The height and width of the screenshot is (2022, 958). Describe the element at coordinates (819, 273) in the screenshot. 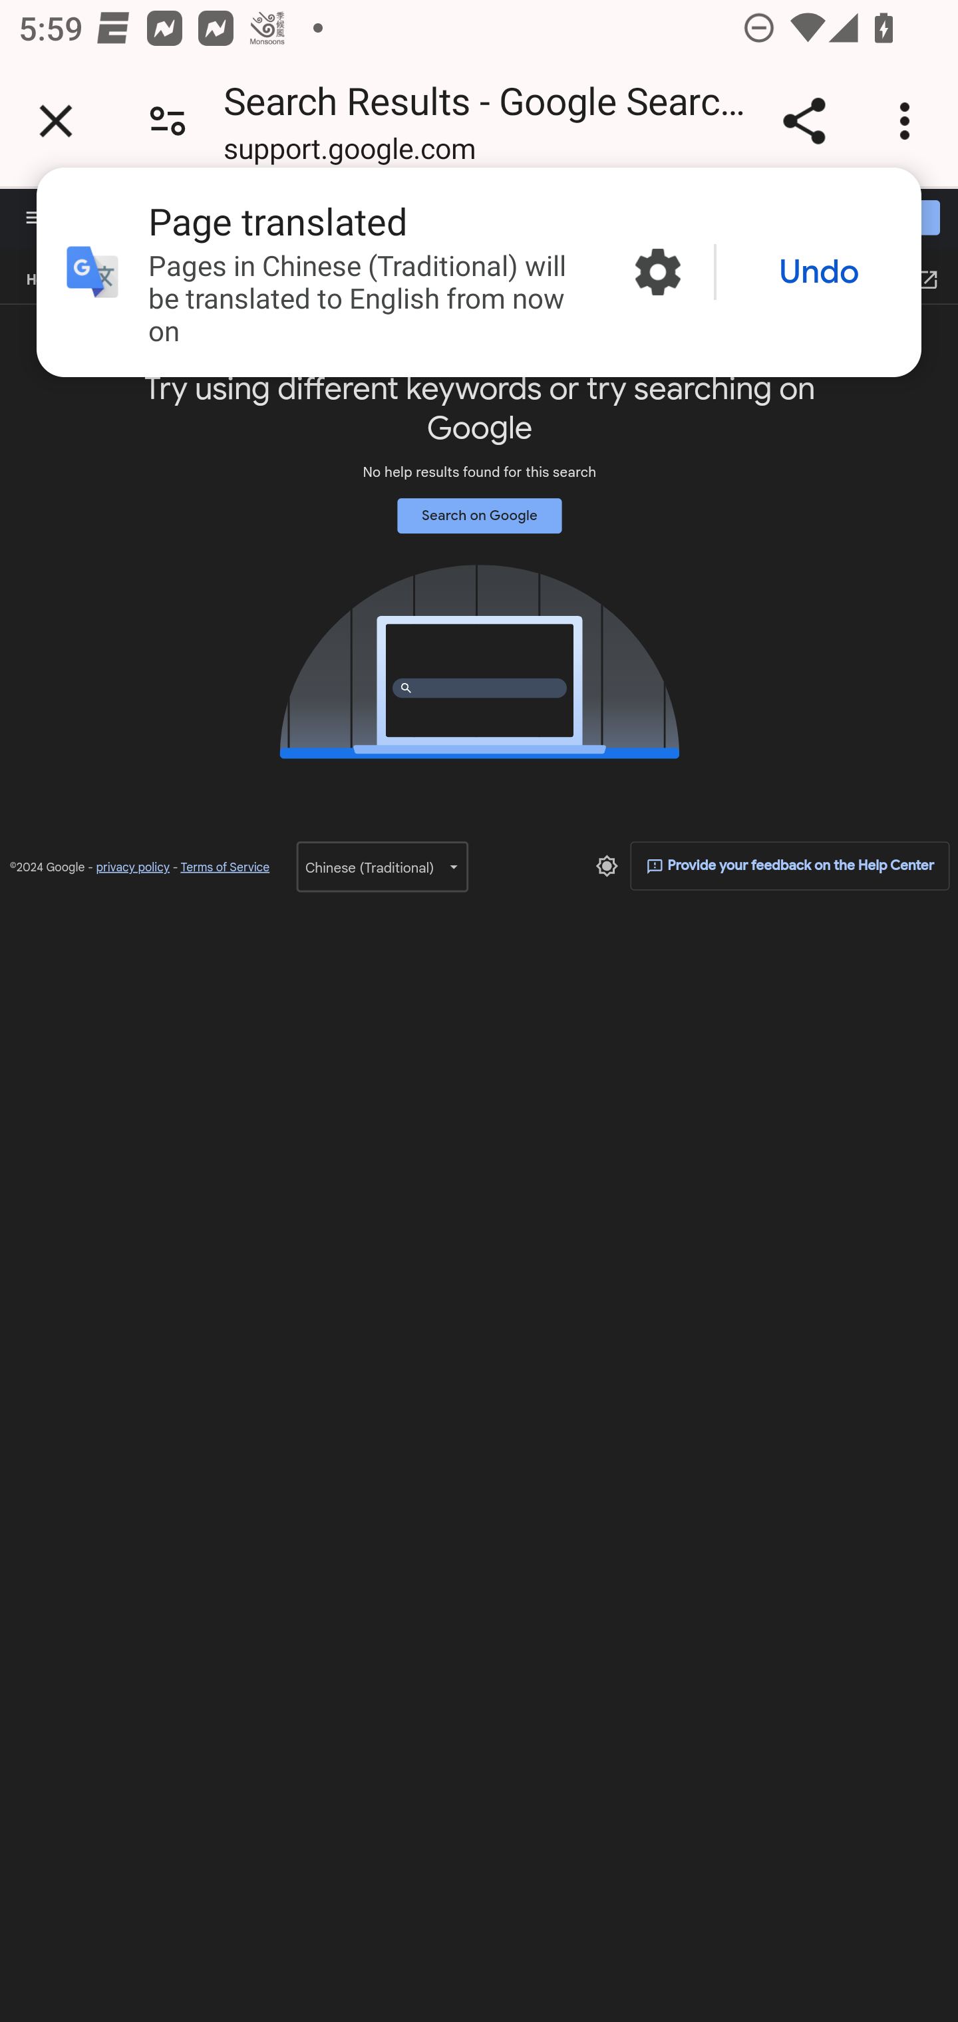

I see `Undo` at that location.